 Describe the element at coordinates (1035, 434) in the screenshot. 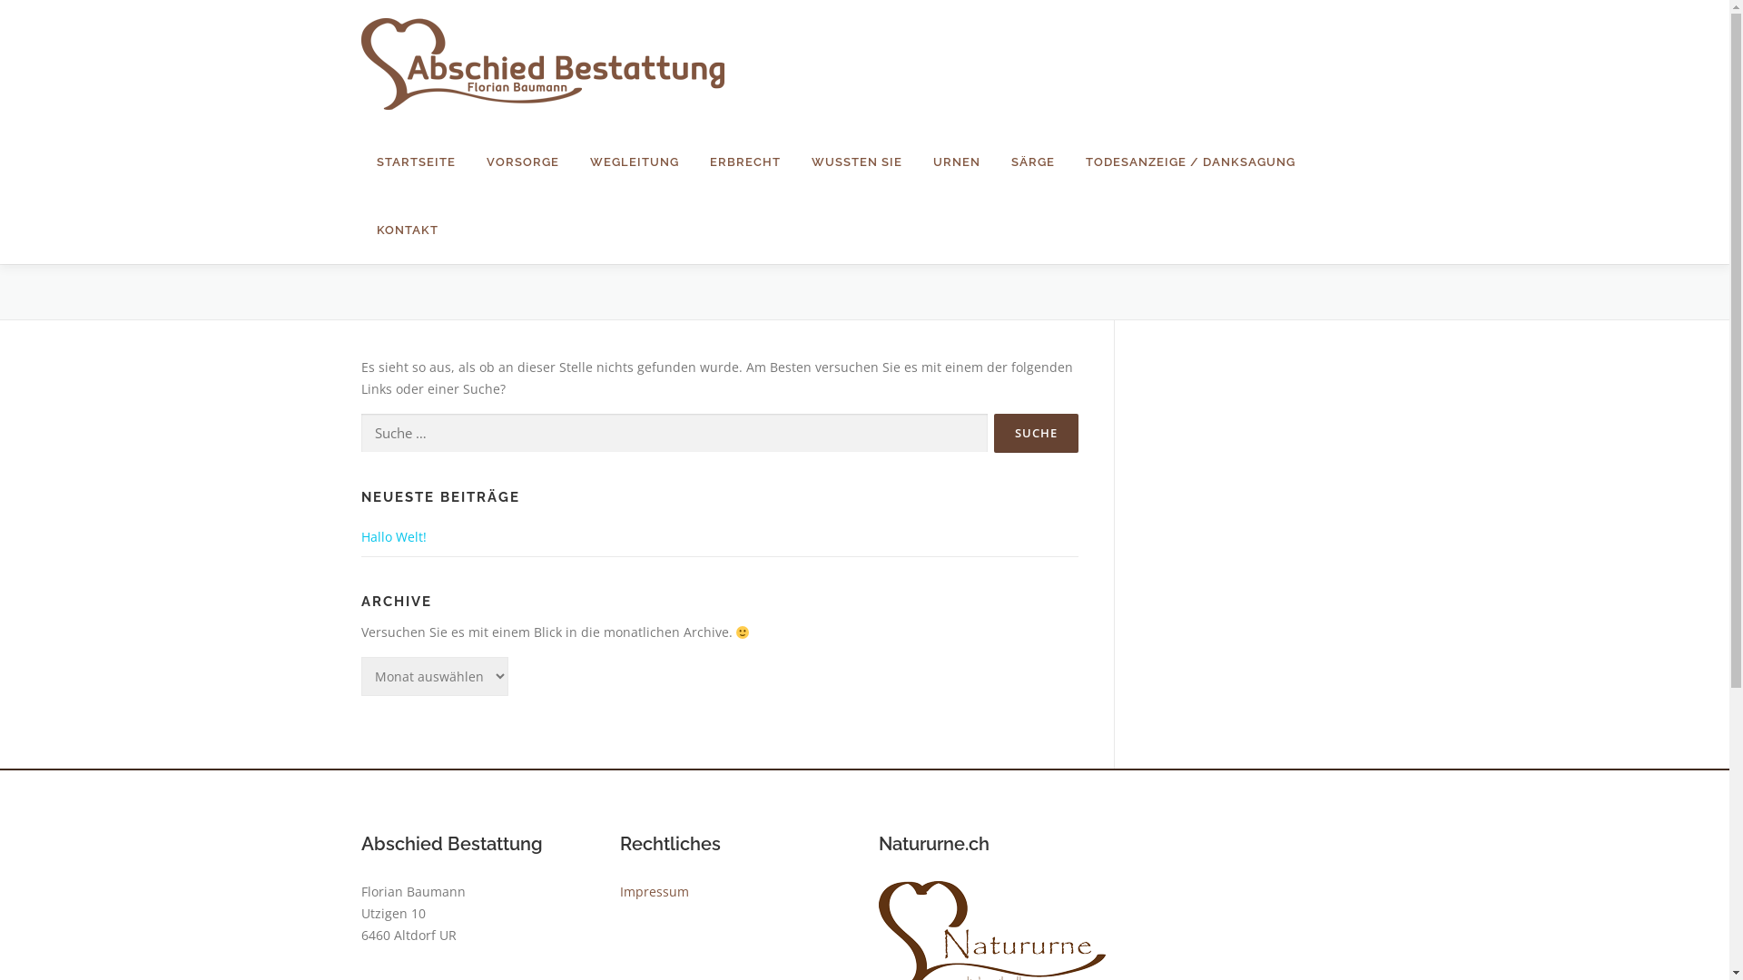

I see `Suche` at that location.